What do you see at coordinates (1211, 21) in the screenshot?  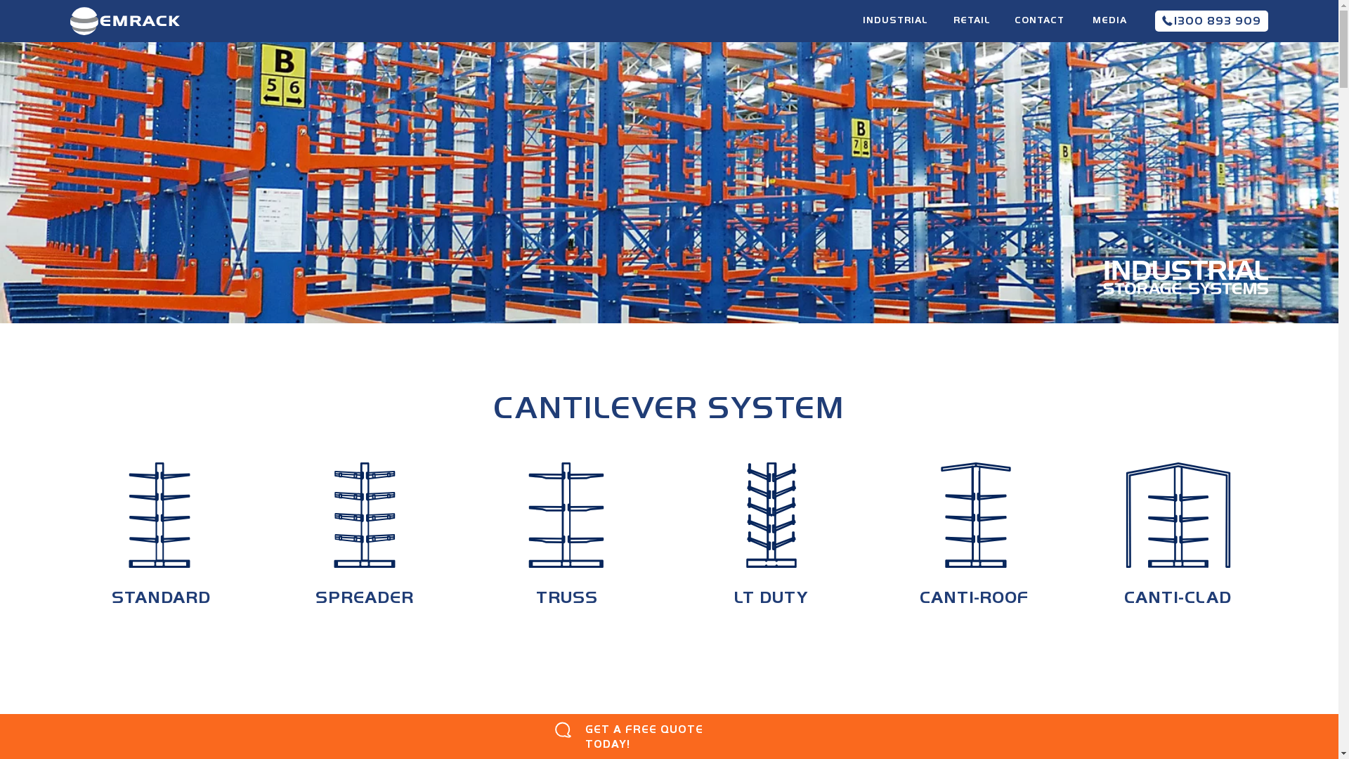 I see `1300 893 909` at bounding box center [1211, 21].